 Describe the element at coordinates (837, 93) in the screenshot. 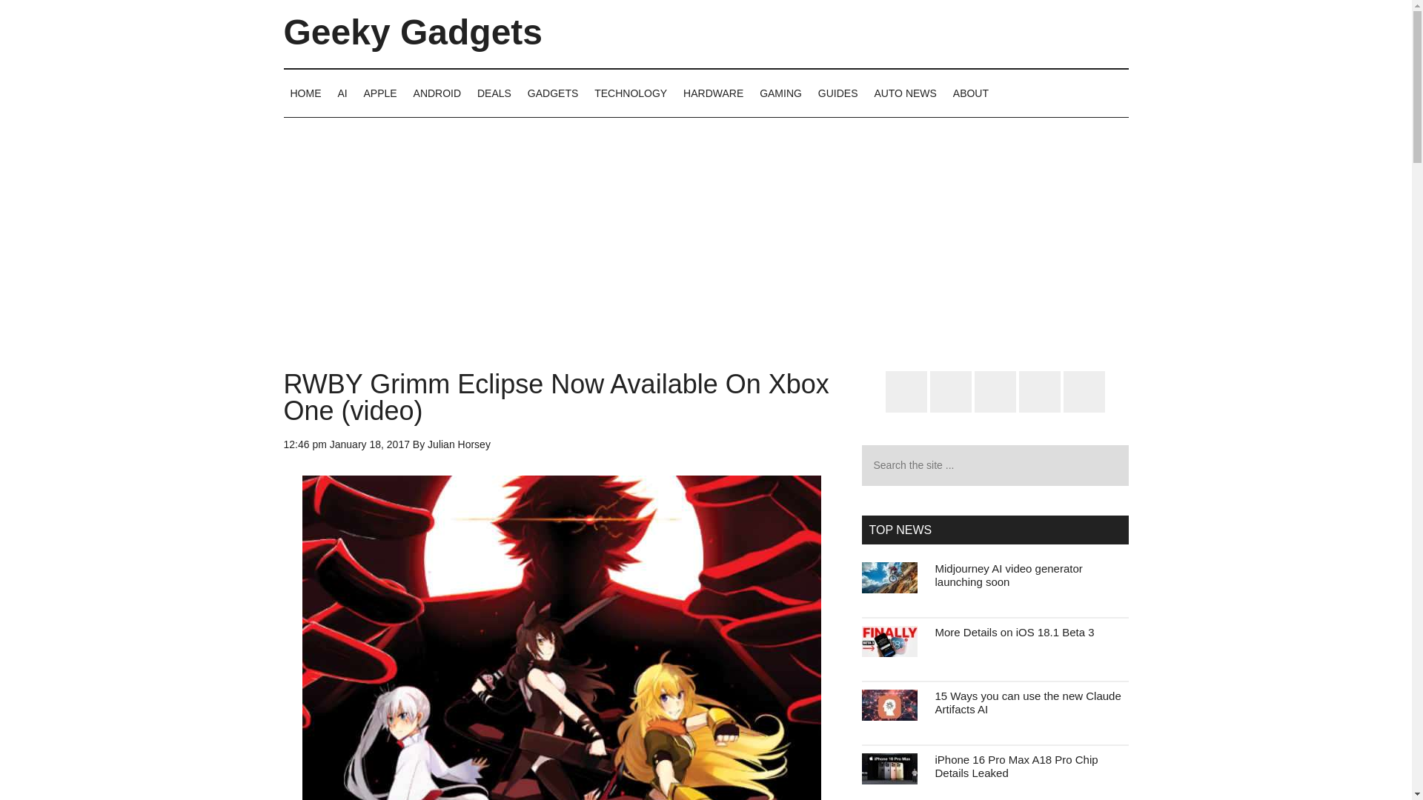

I see `GUIDES` at that location.